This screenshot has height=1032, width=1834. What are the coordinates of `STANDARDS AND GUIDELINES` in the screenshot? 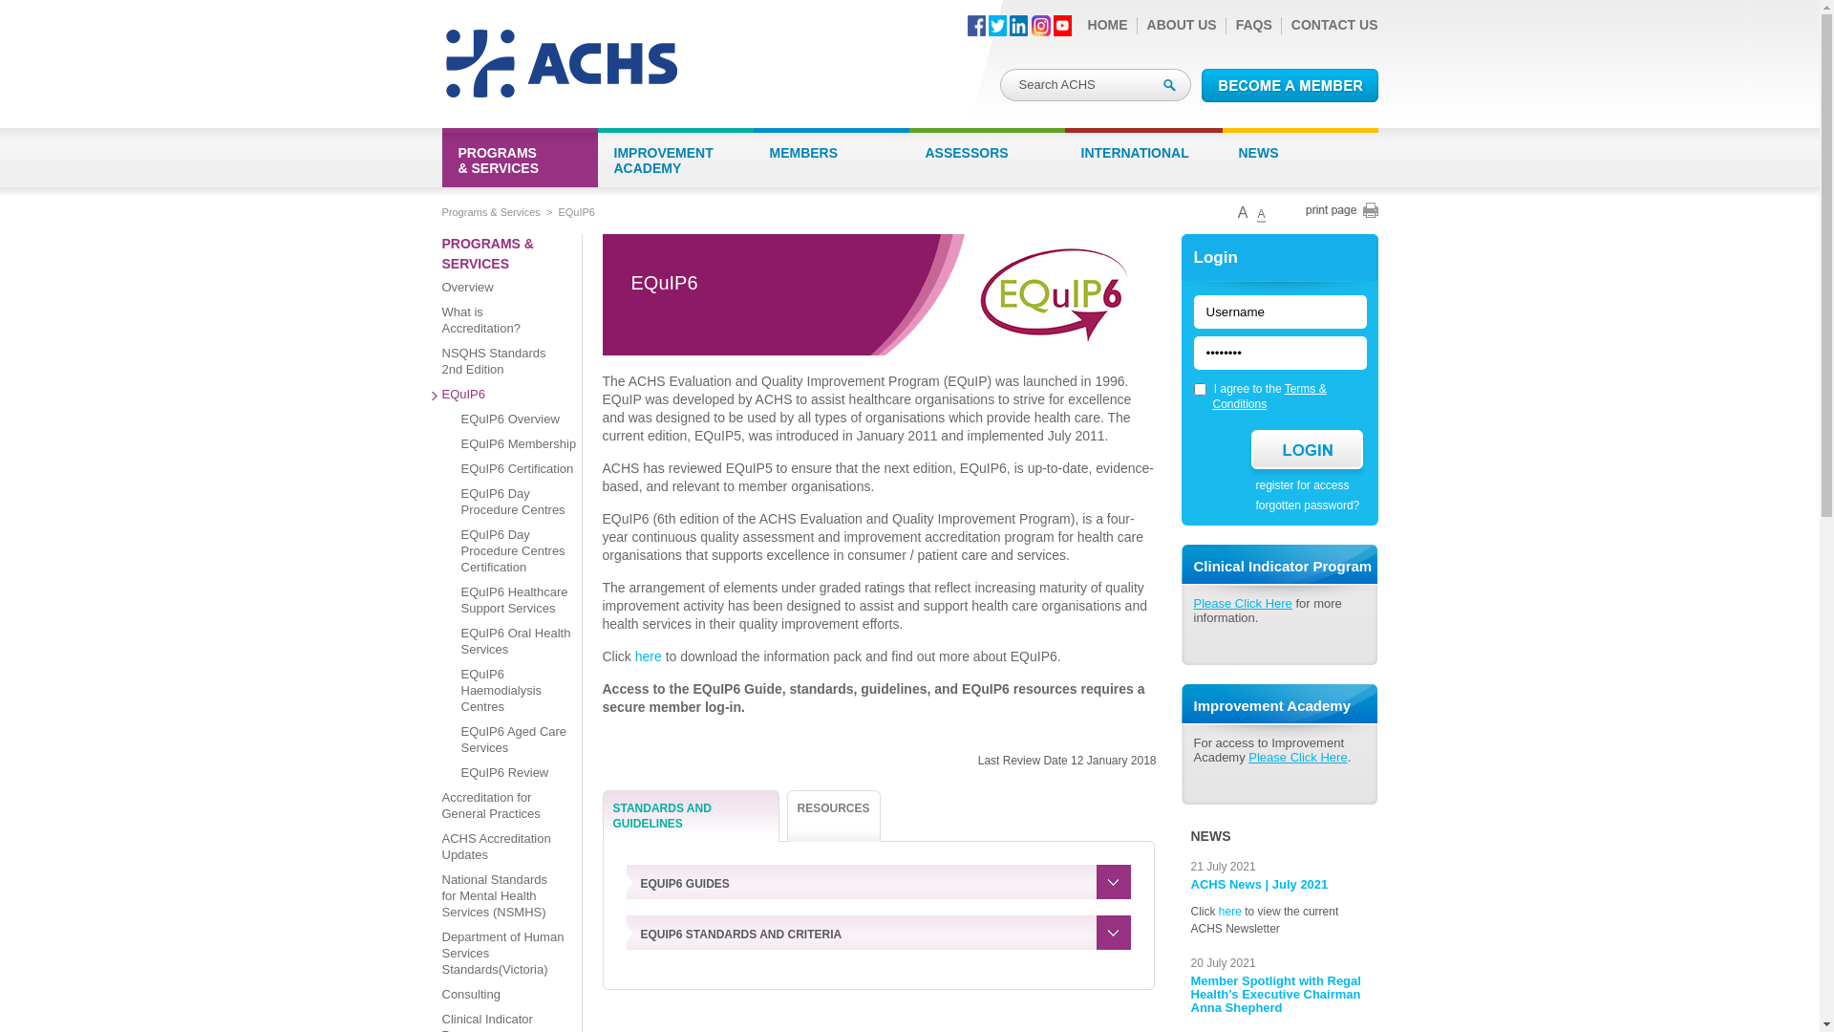 It's located at (690, 816).